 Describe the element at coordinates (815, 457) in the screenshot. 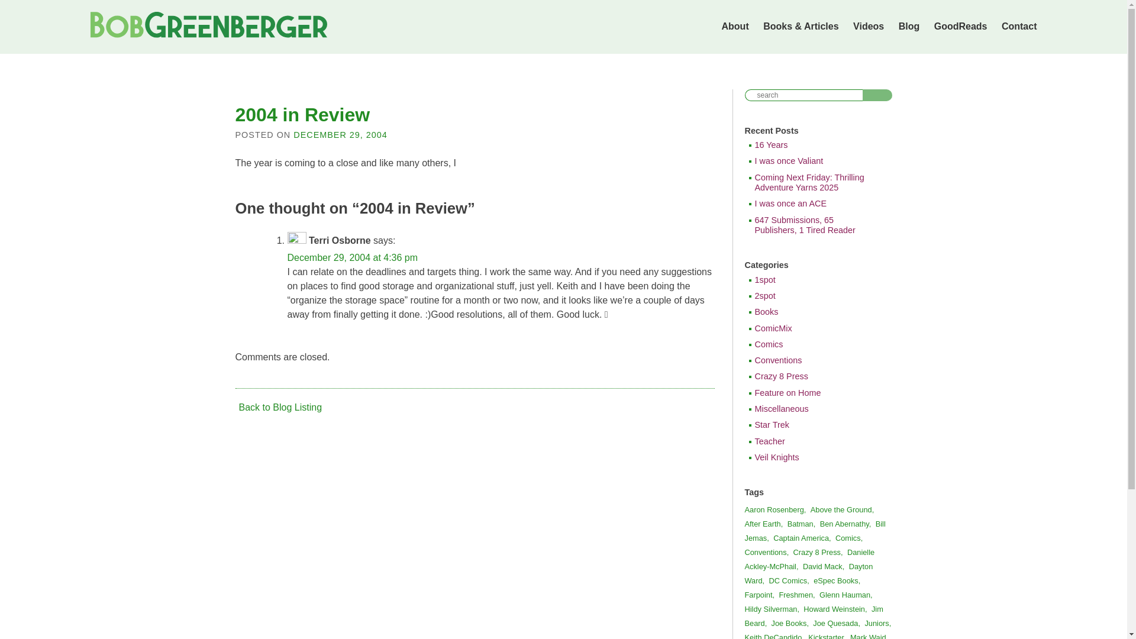

I see `Veil Knights` at that location.